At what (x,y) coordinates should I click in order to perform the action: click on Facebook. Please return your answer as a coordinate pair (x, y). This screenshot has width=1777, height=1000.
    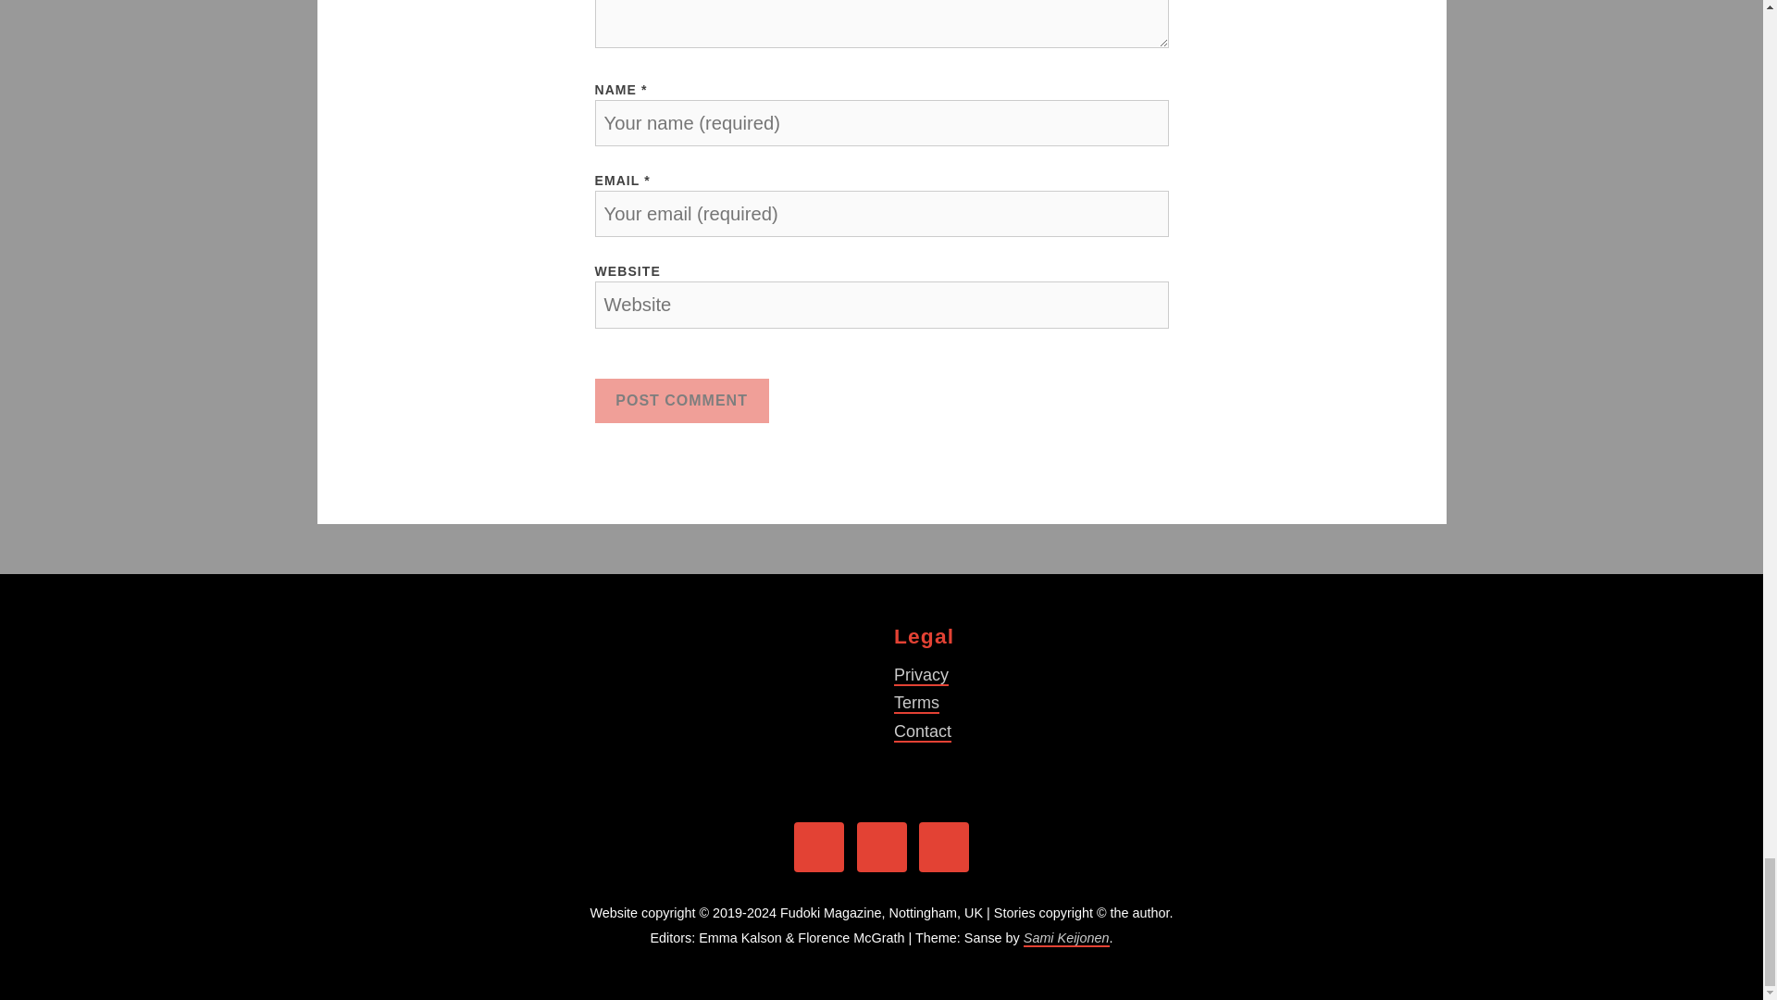
    Looking at the image, I should click on (819, 846).